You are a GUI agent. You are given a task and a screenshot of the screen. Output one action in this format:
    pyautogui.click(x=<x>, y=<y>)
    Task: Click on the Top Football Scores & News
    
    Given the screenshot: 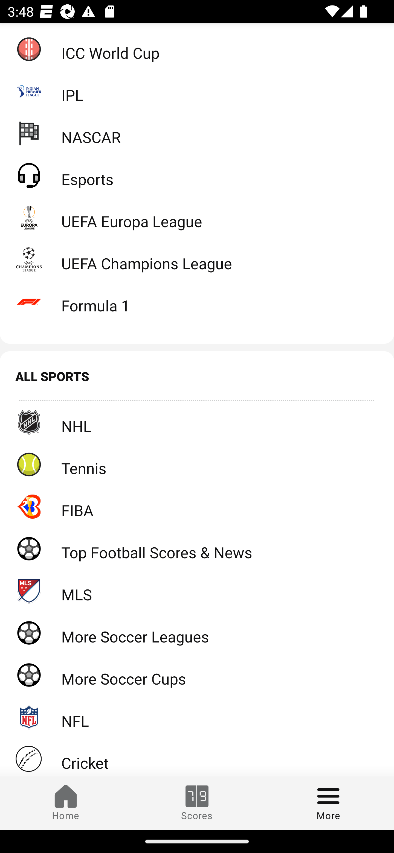 What is the action you would take?
    pyautogui.click(x=197, y=548)
    